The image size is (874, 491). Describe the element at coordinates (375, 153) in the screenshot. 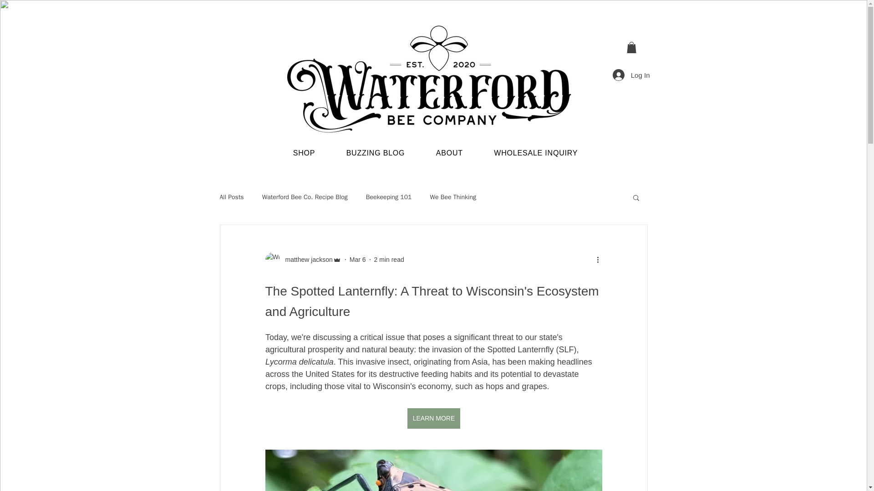

I see `BUZZING BLOG` at that location.